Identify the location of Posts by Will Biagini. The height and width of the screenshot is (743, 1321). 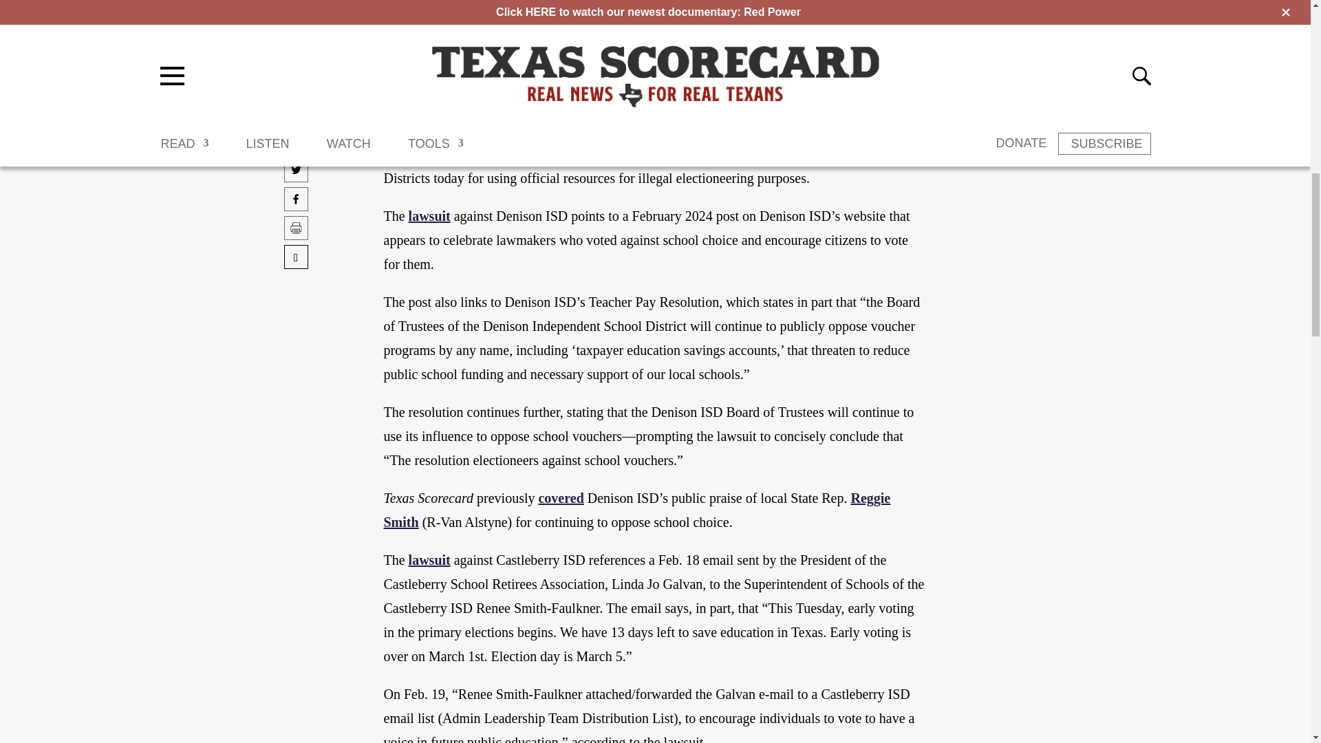
(427, 100).